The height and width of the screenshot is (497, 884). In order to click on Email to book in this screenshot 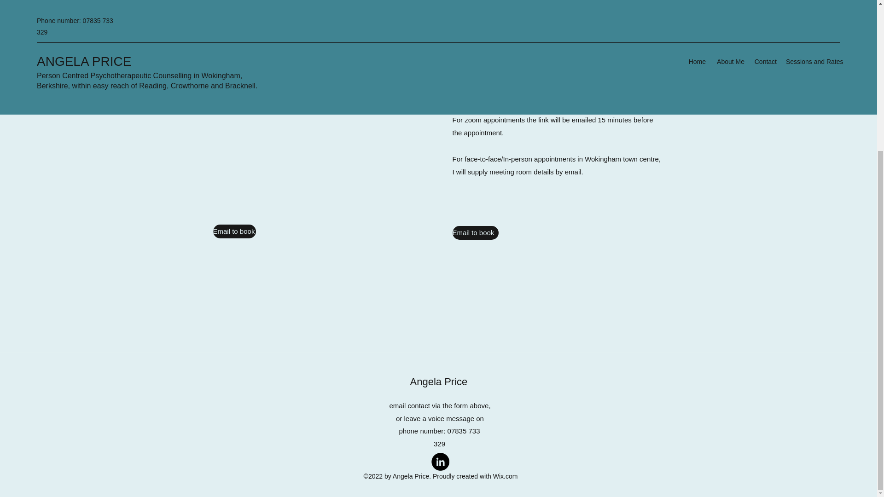, I will do `click(475, 233)`.